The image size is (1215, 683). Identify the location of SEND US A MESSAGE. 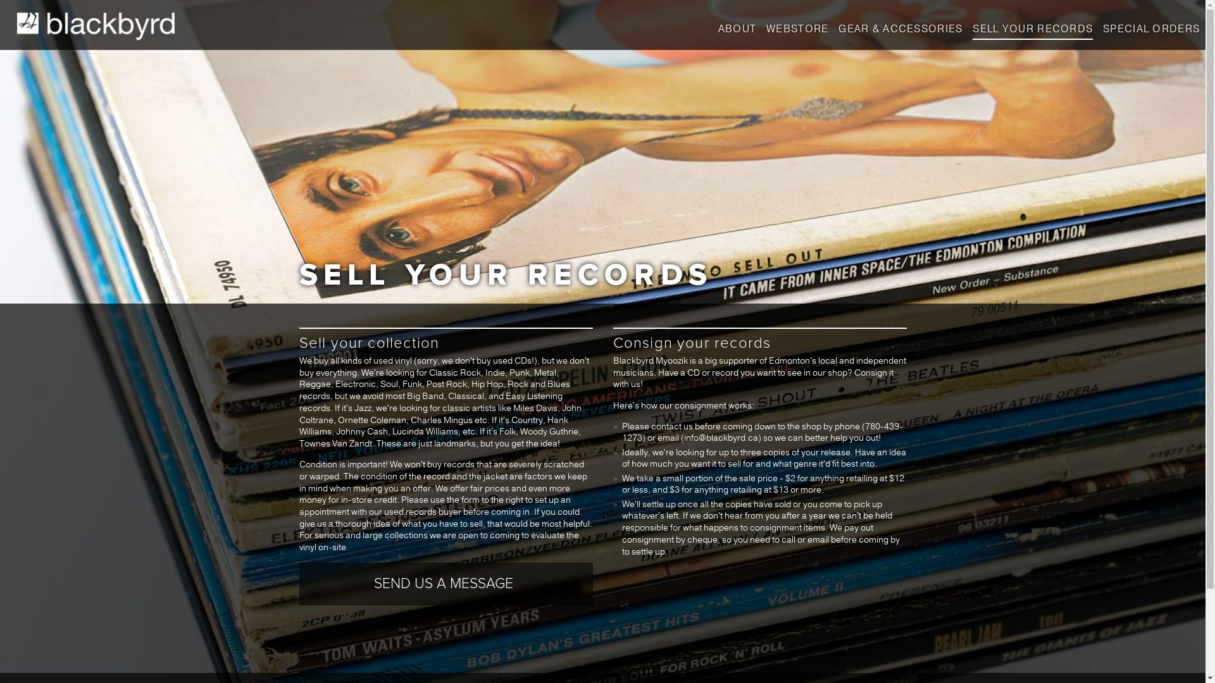
(446, 598).